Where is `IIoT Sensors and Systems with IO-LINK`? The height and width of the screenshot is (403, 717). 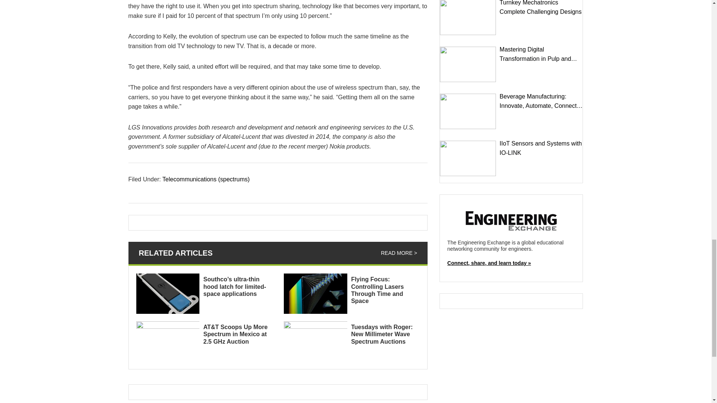 IIoT Sensors and Systems with IO-LINK is located at coordinates (468, 158).